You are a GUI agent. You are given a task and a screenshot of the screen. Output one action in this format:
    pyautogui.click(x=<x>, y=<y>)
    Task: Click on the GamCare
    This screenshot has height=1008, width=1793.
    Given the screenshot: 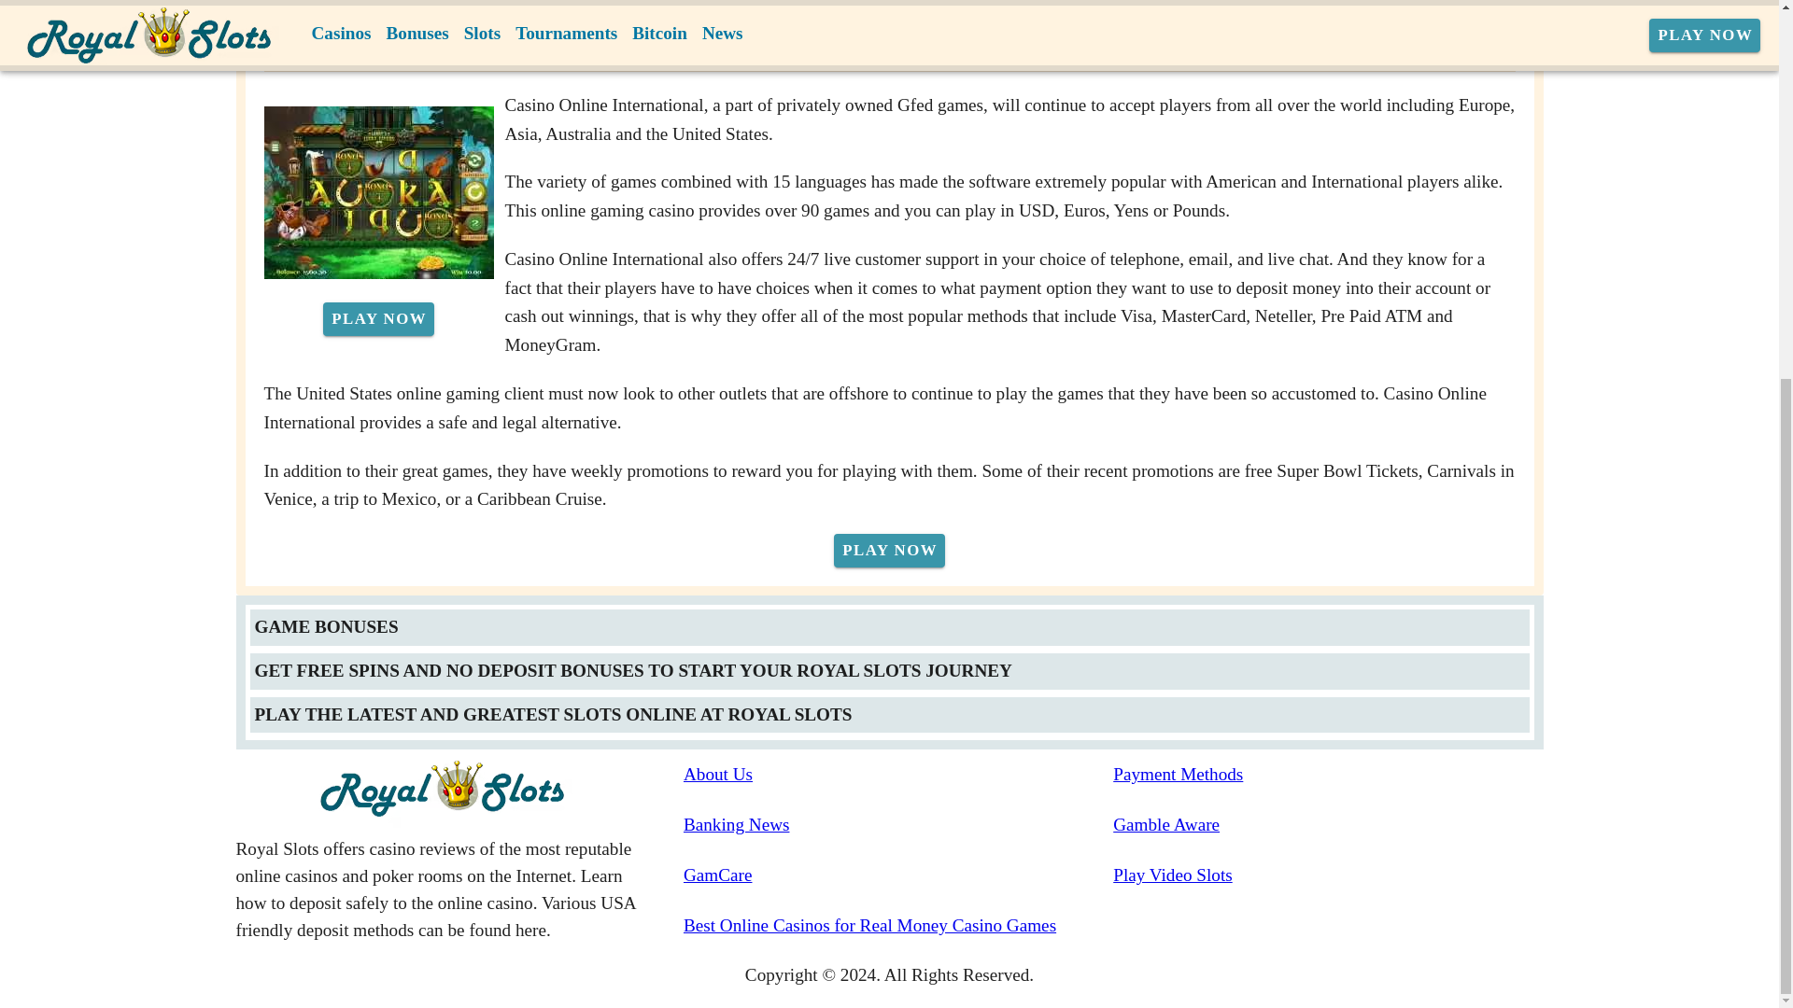 What is the action you would take?
    pyautogui.click(x=898, y=875)
    